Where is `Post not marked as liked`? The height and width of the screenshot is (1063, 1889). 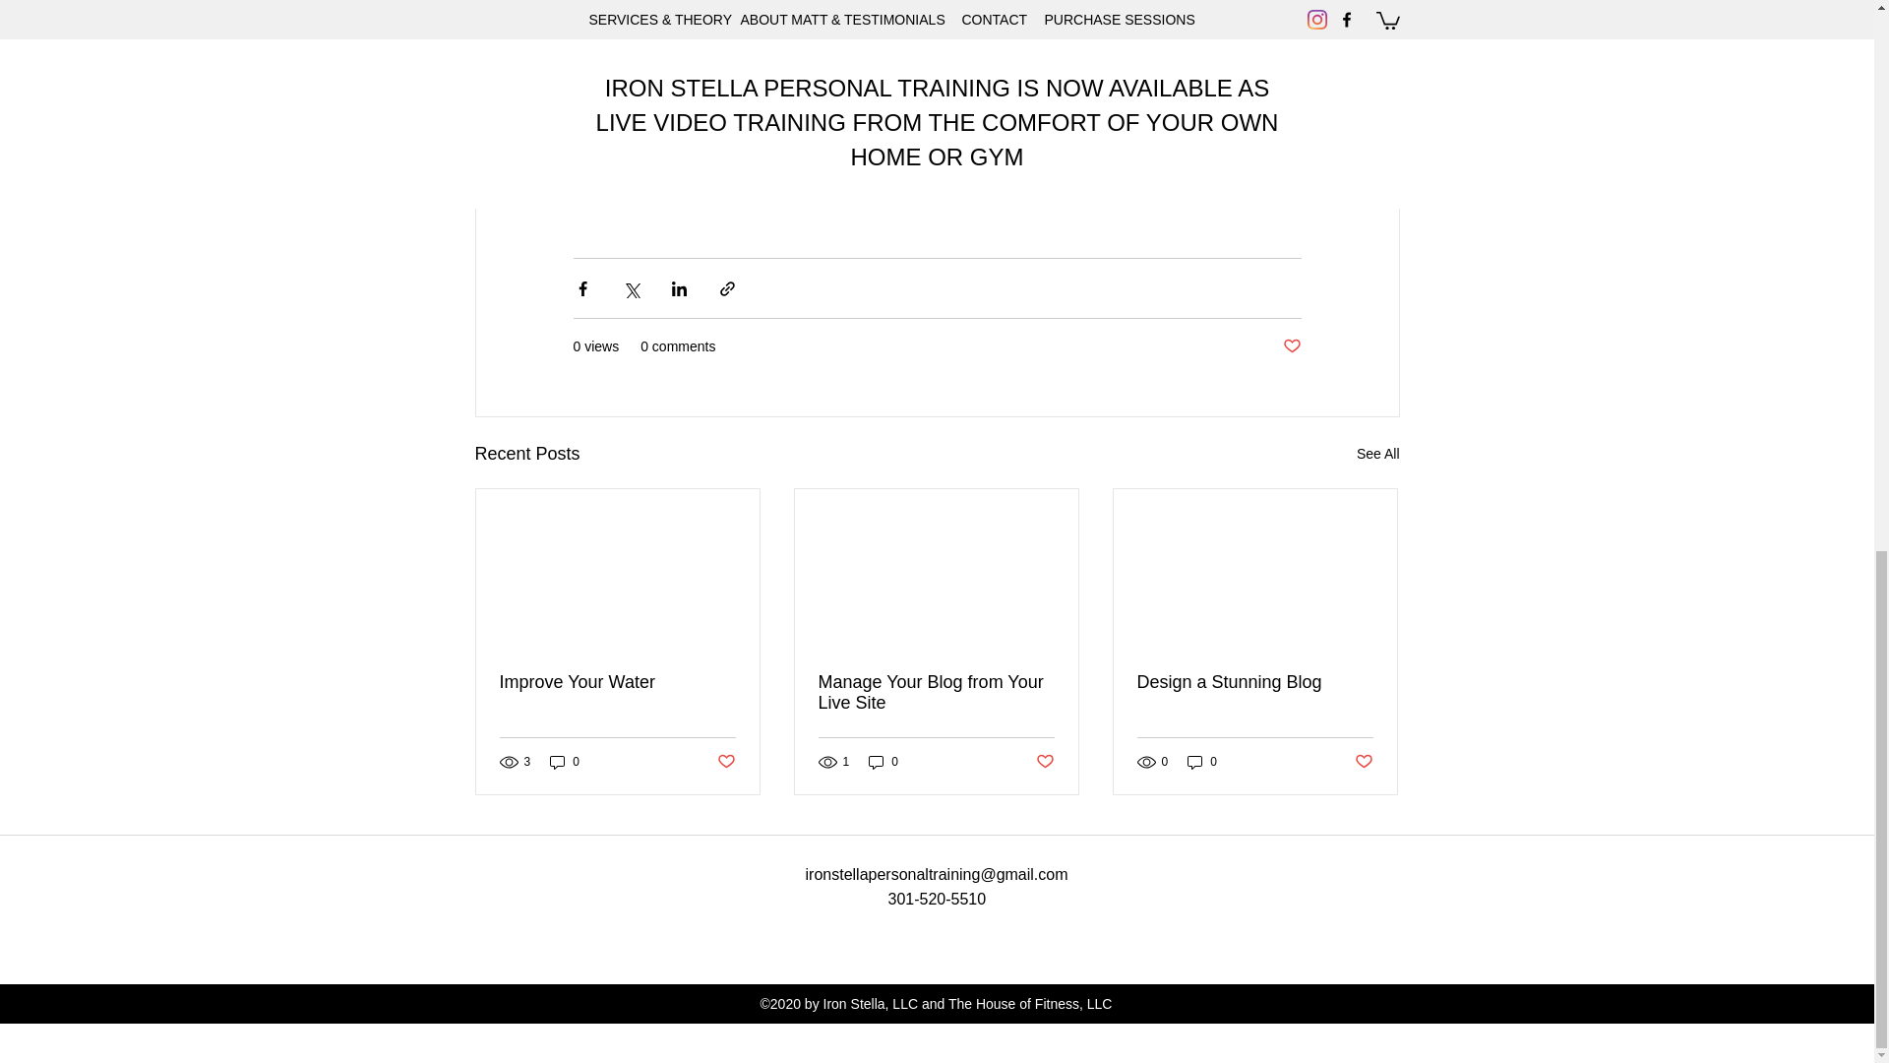 Post not marked as liked is located at coordinates (1364, 762).